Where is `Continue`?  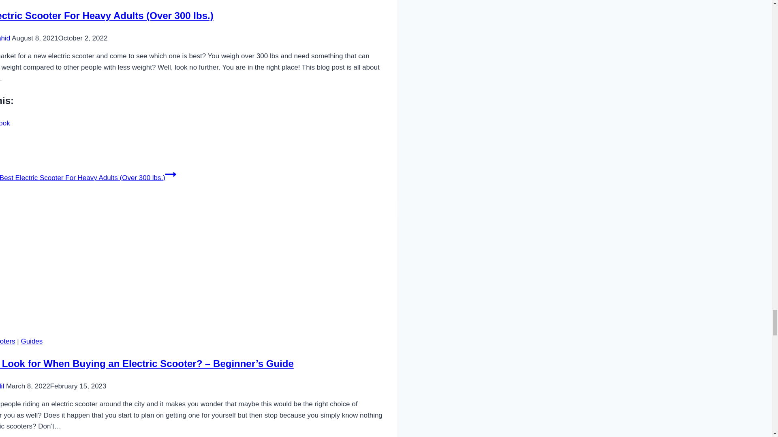
Continue is located at coordinates (171, 174).